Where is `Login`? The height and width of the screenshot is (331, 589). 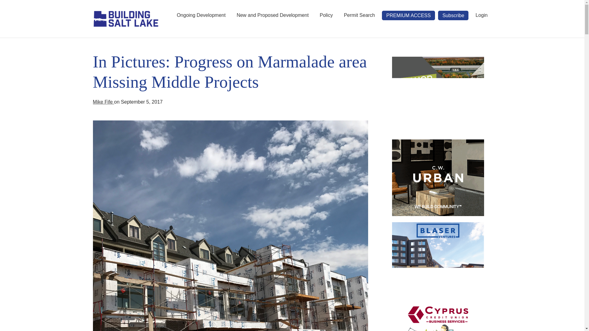 Login is located at coordinates (481, 15).